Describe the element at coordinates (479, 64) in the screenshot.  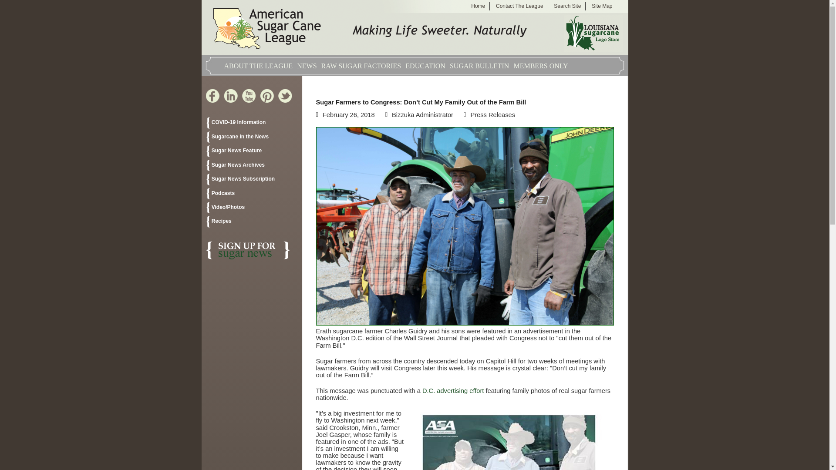
I see `SUGAR BULLETIN` at that location.